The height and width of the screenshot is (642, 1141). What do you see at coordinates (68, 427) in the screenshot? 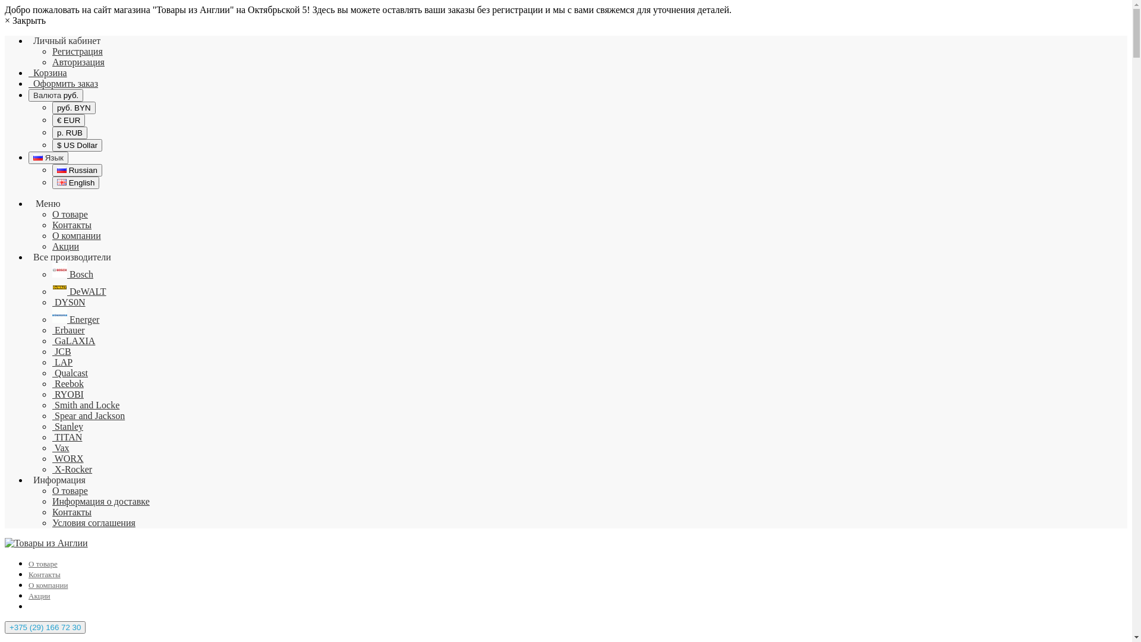
I see `Stanley` at bounding box center [68, 427].